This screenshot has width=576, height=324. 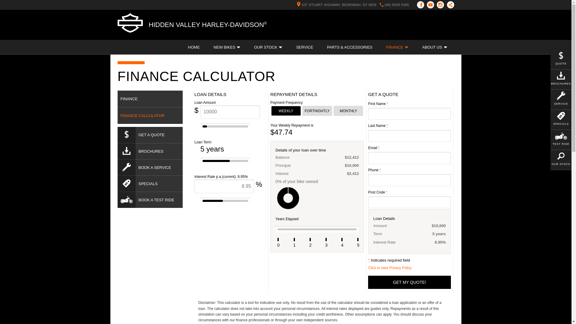 I want to click on Follow us on Instagram, so click(x=442, y=5).